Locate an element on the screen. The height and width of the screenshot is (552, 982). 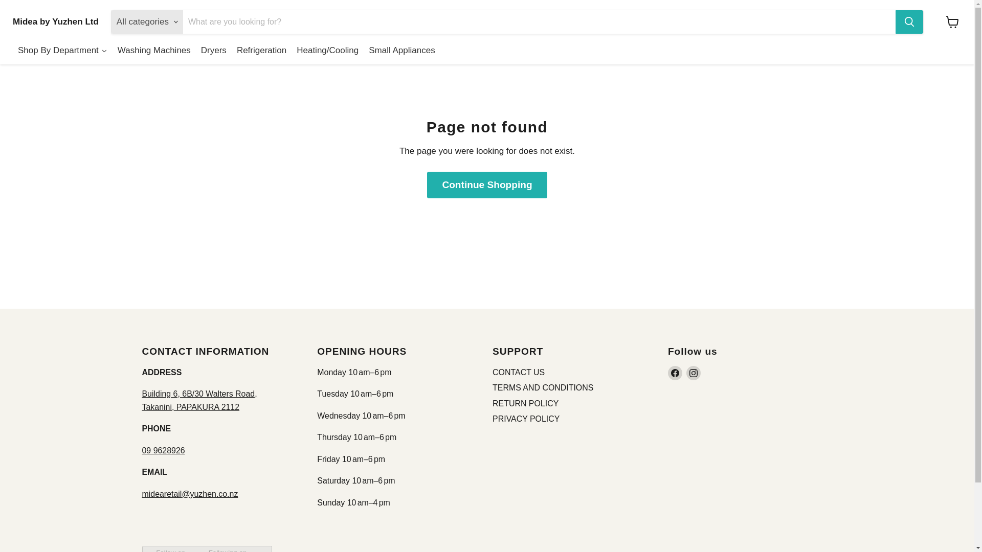
Small Appliances is located at coordinates (401, 51).